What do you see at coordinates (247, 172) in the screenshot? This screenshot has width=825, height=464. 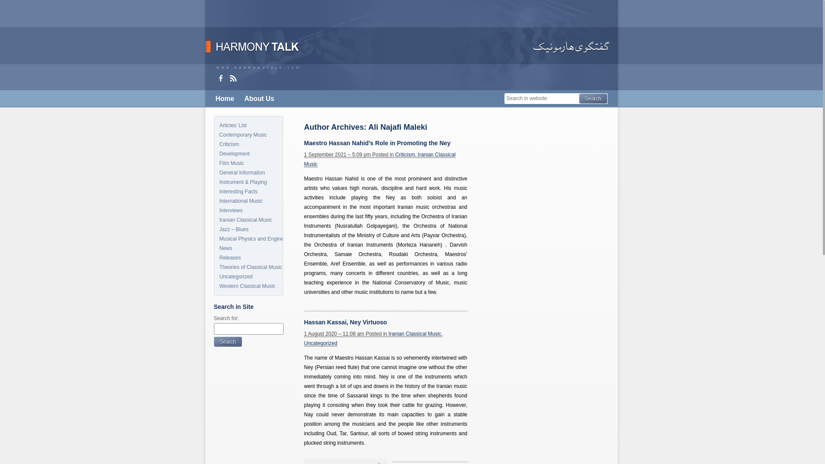 I see `General Information` at bounding box center [247, 172].